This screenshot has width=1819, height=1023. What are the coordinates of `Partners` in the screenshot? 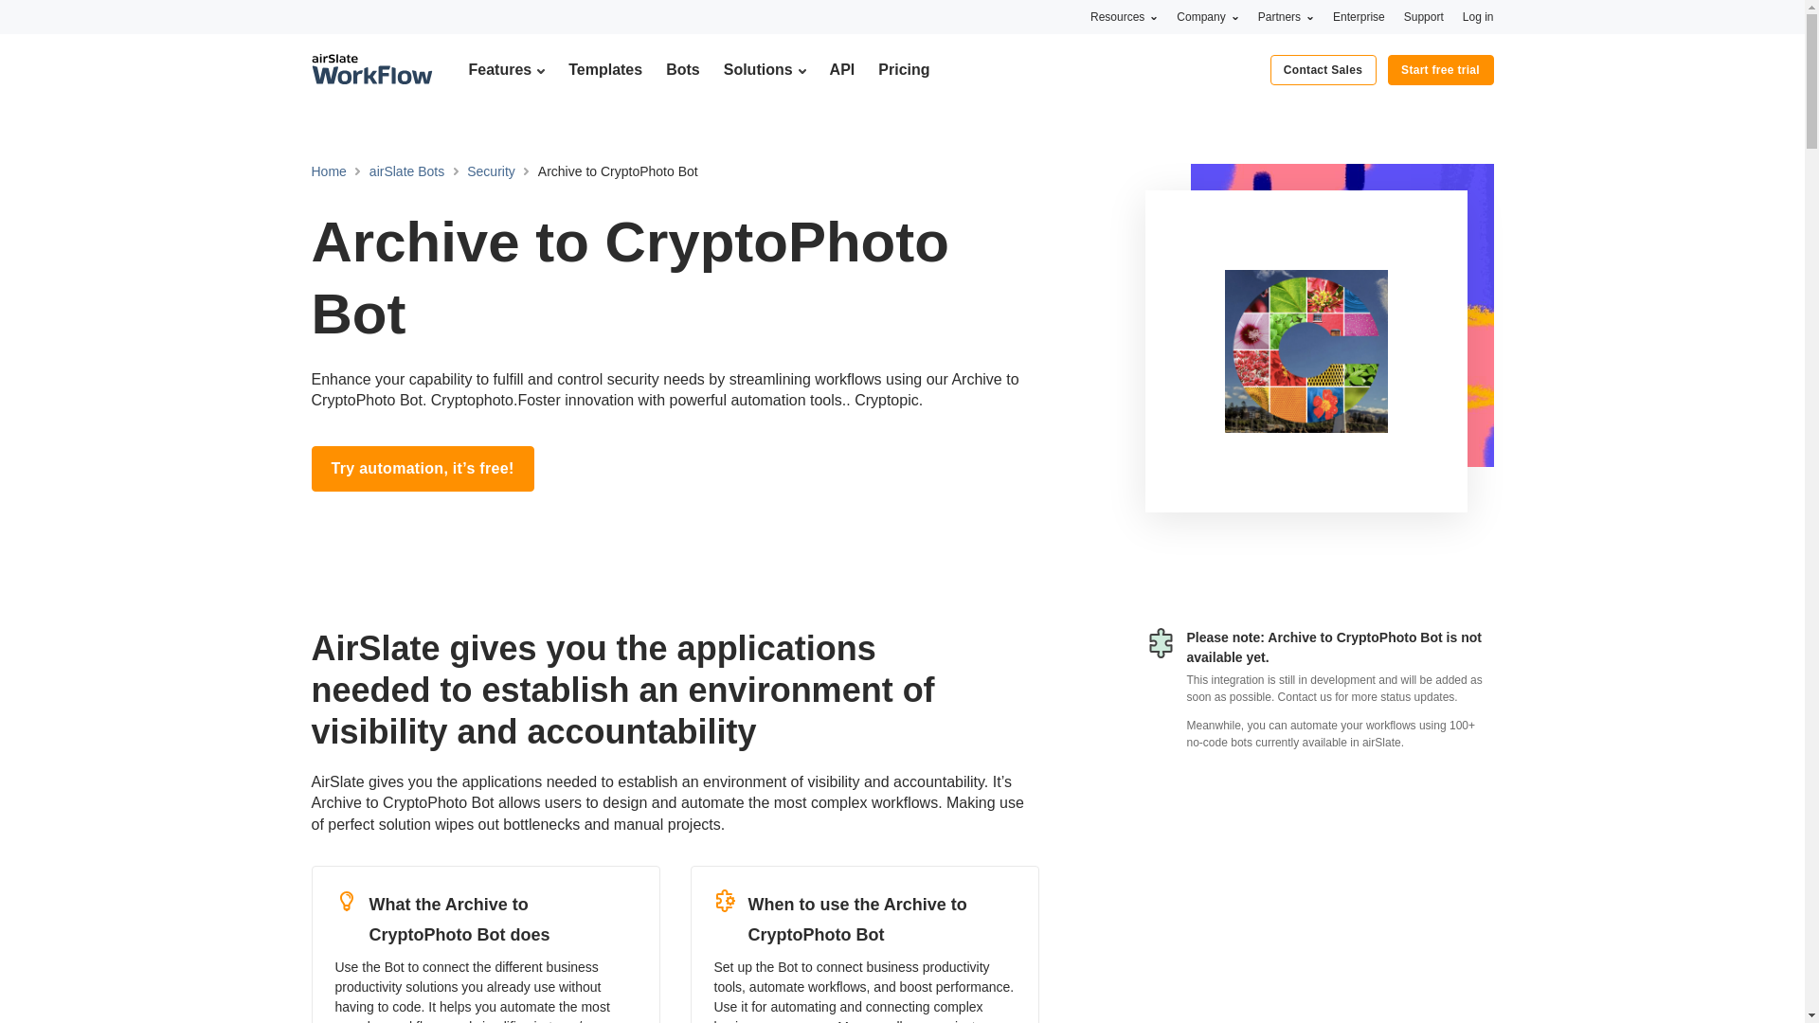 It's located at (1286, 16).